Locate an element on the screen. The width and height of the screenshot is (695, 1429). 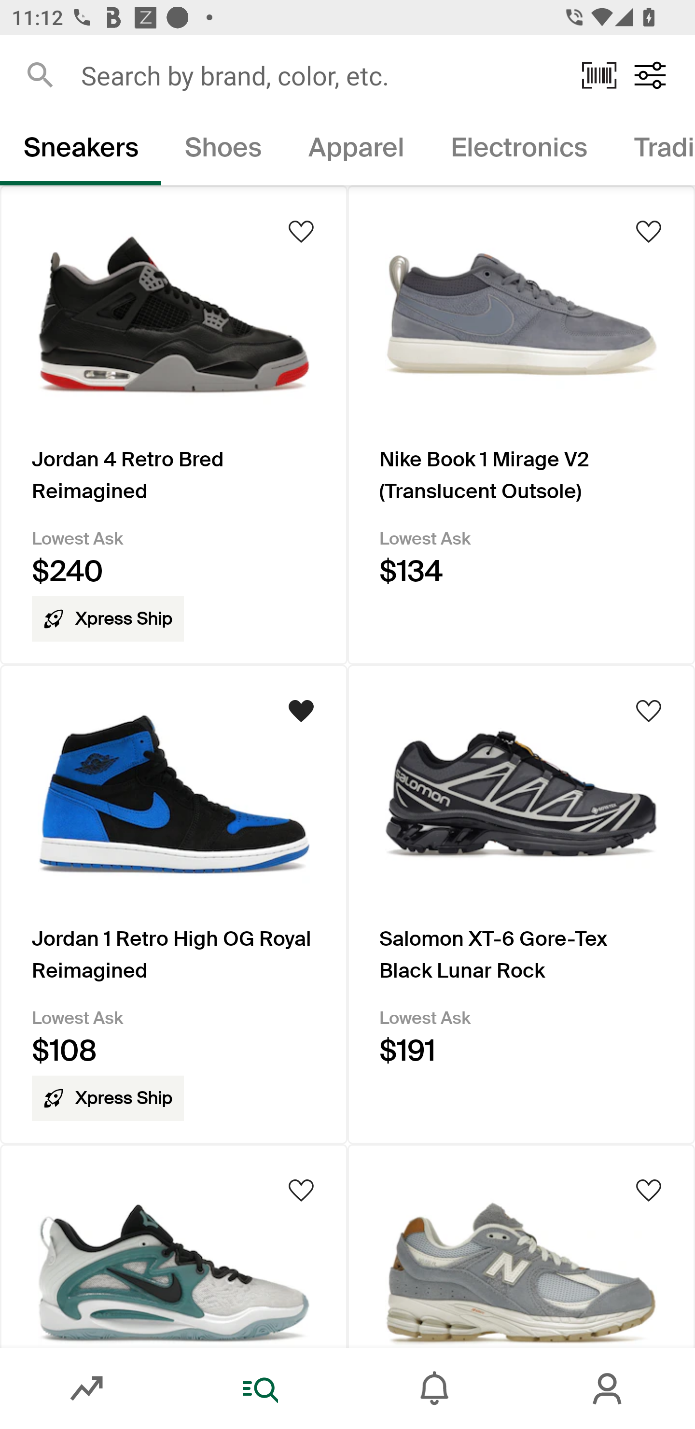
Inbox is located at coordinates (434, 1388).